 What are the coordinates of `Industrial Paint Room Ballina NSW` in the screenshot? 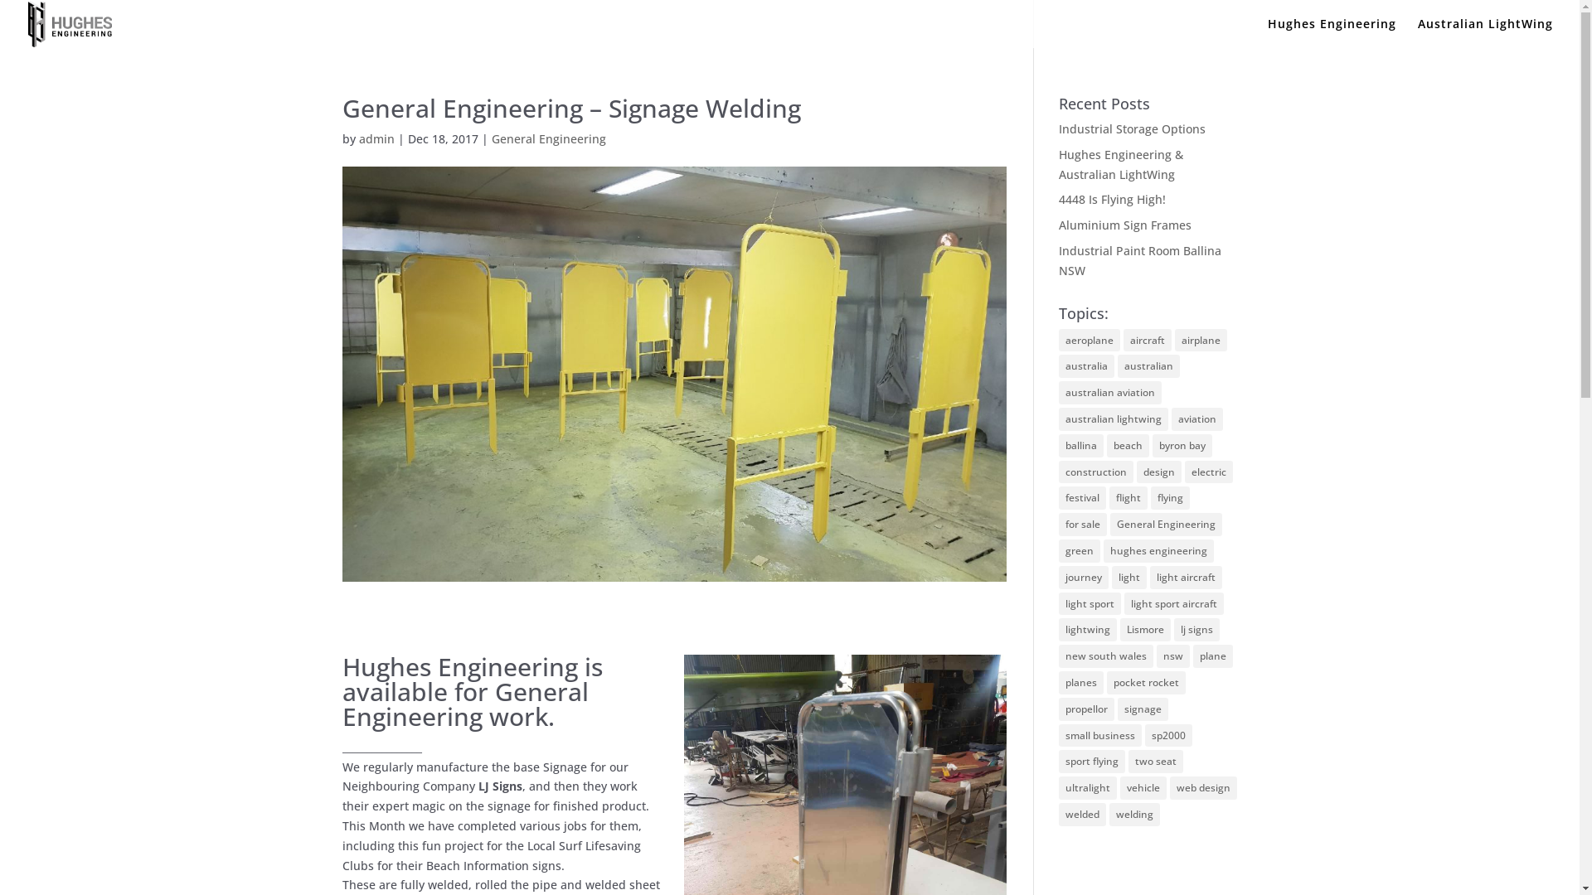 It's located at (1140, 260).